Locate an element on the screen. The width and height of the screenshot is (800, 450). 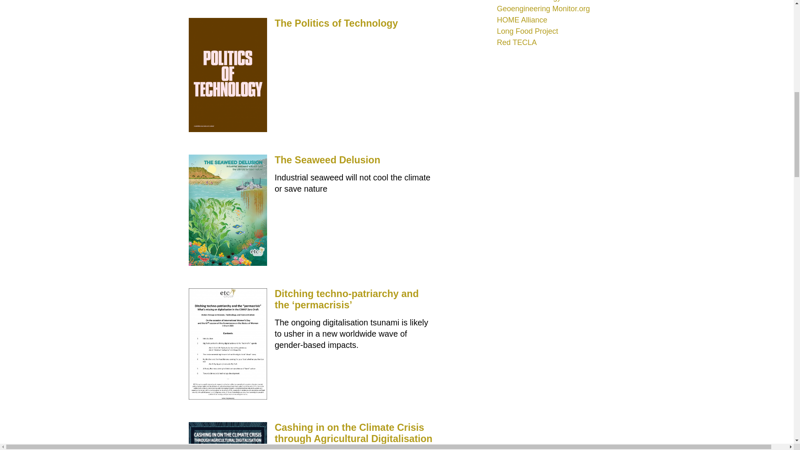
The Seaweed Delusion is located at coordinates (327, 160).